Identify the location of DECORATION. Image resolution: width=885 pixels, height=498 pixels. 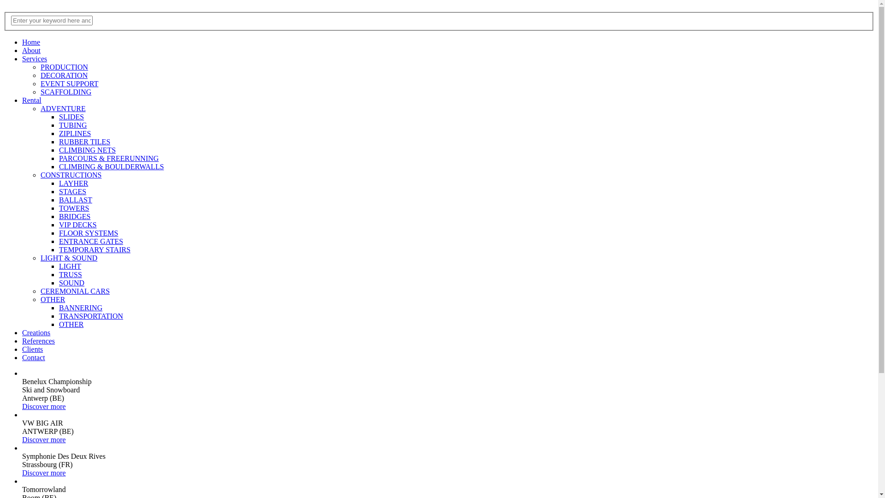
(64, 76).